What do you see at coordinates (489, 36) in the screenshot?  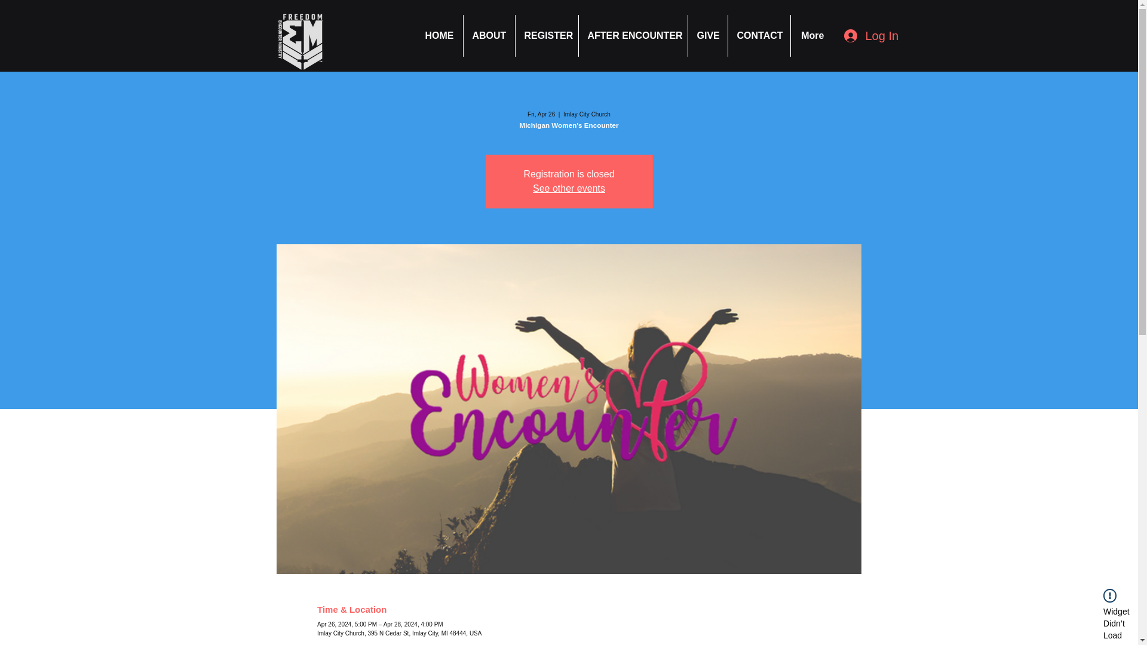 I see `ABOUT` at bounding box center [489, 36].